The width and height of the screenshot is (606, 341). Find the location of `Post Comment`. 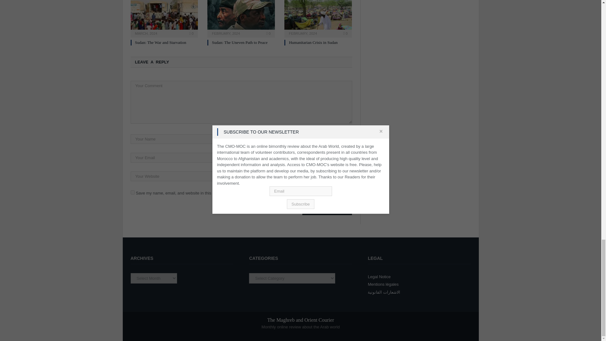

Post Comment is located at coordinates (327, 210).